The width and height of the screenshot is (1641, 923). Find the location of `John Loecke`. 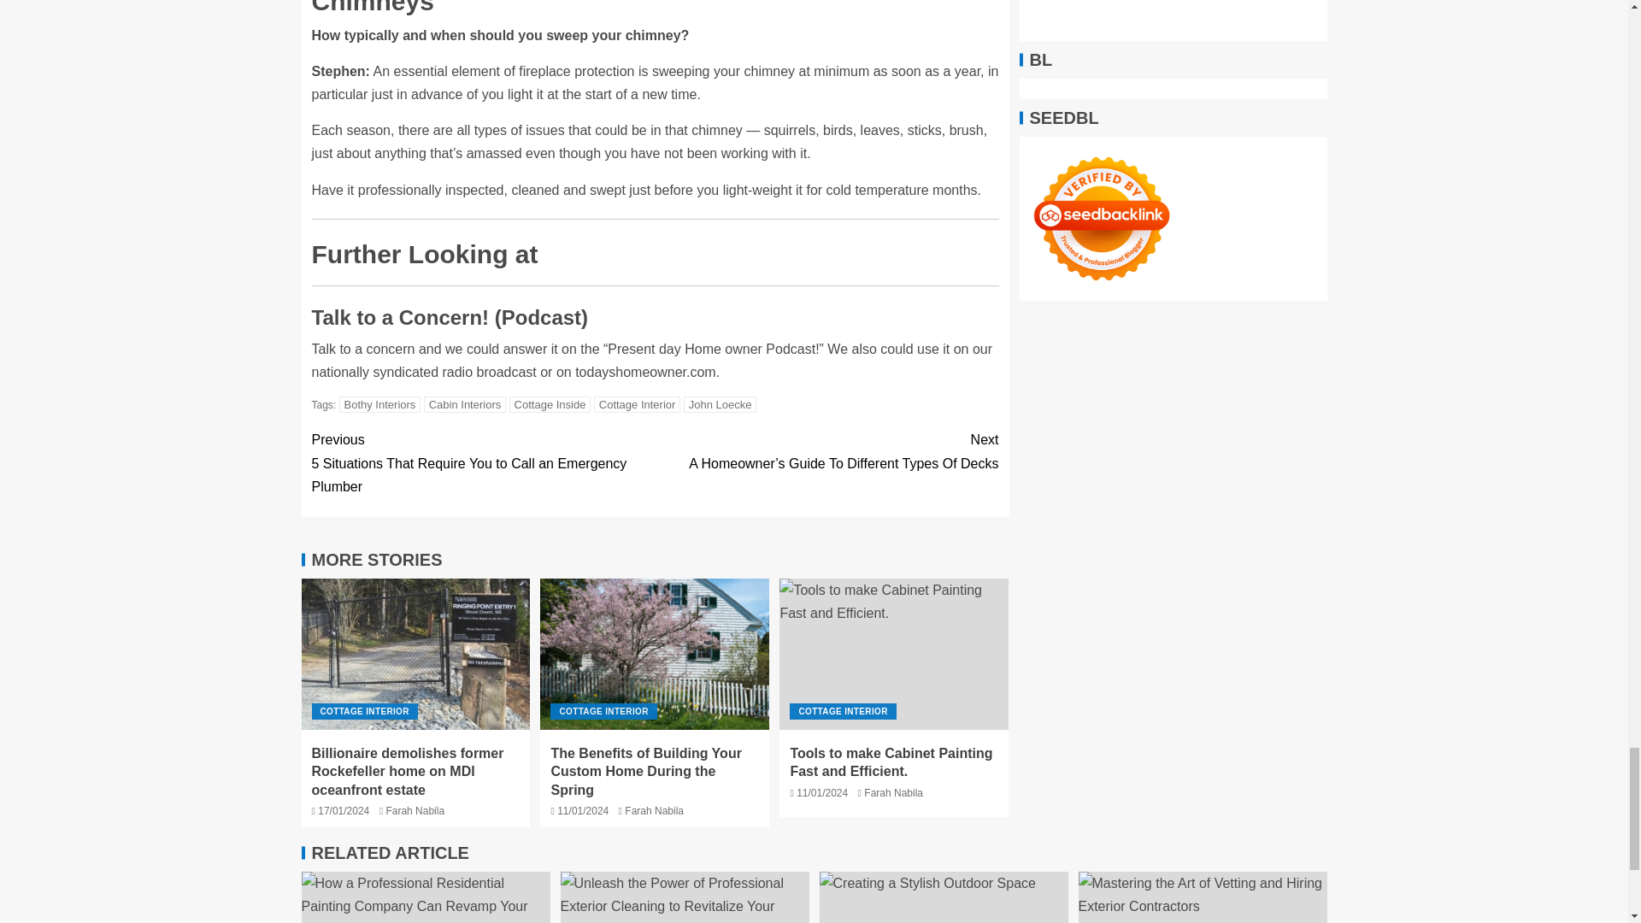

John Loecke is located at coordinates (720, 404).